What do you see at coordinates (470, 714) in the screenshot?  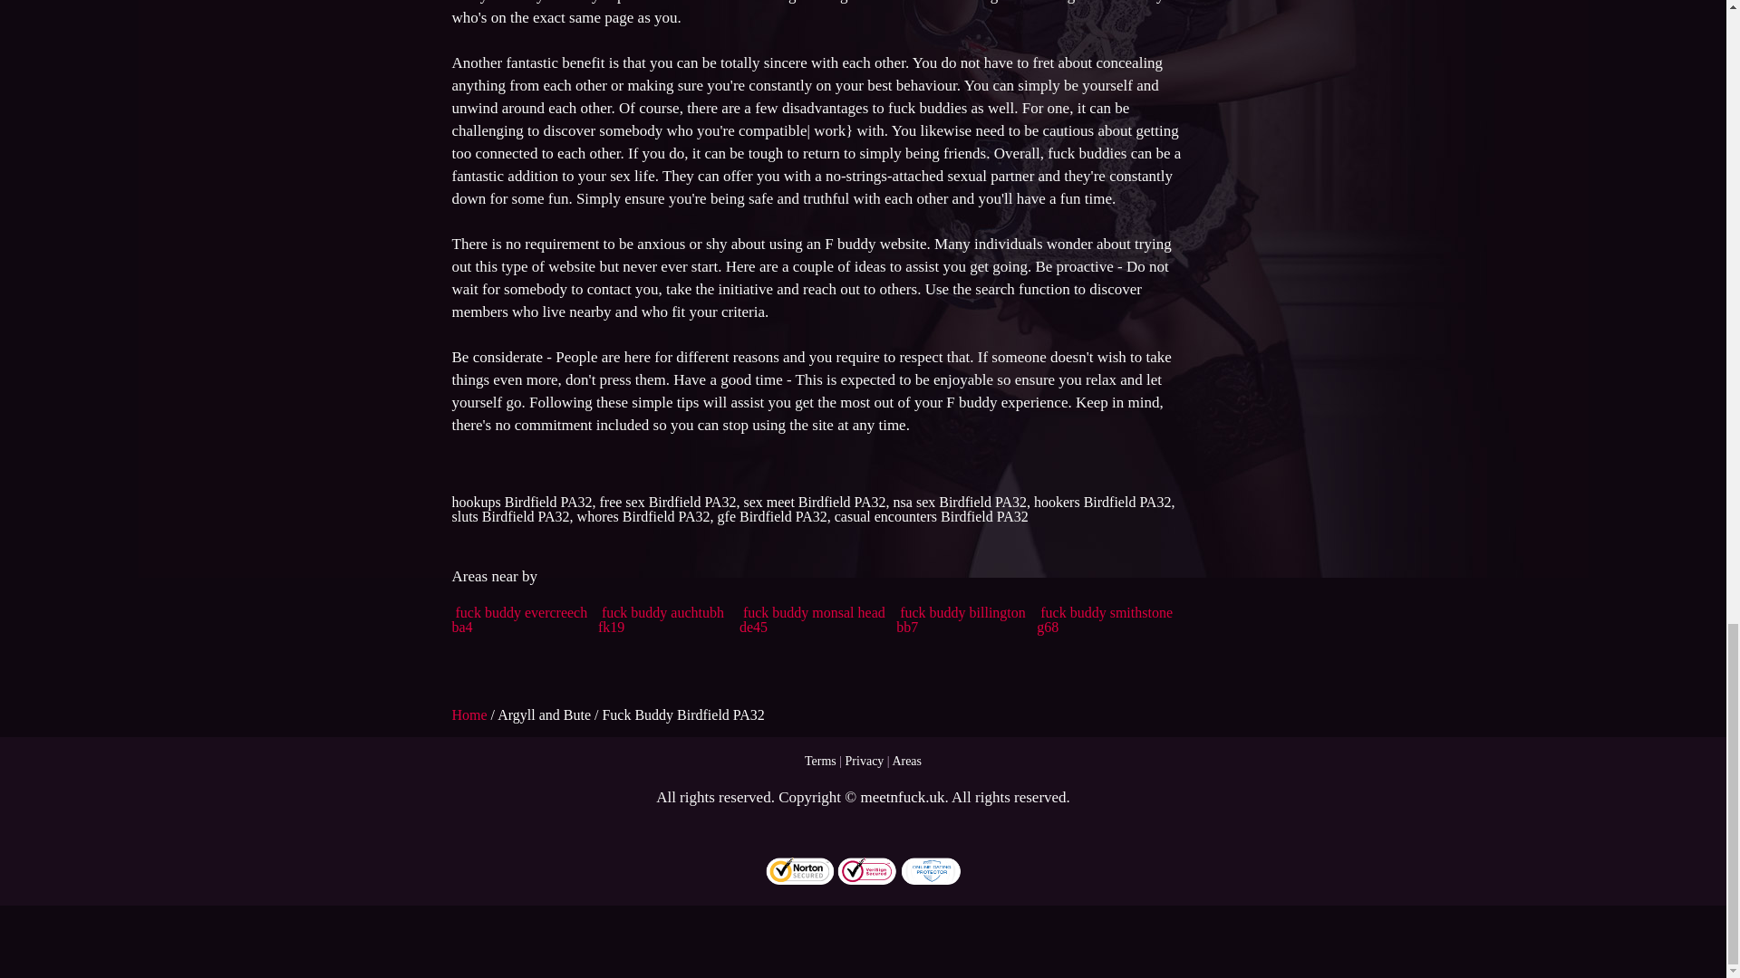 I see `Home` at bounding box center [470, 714].